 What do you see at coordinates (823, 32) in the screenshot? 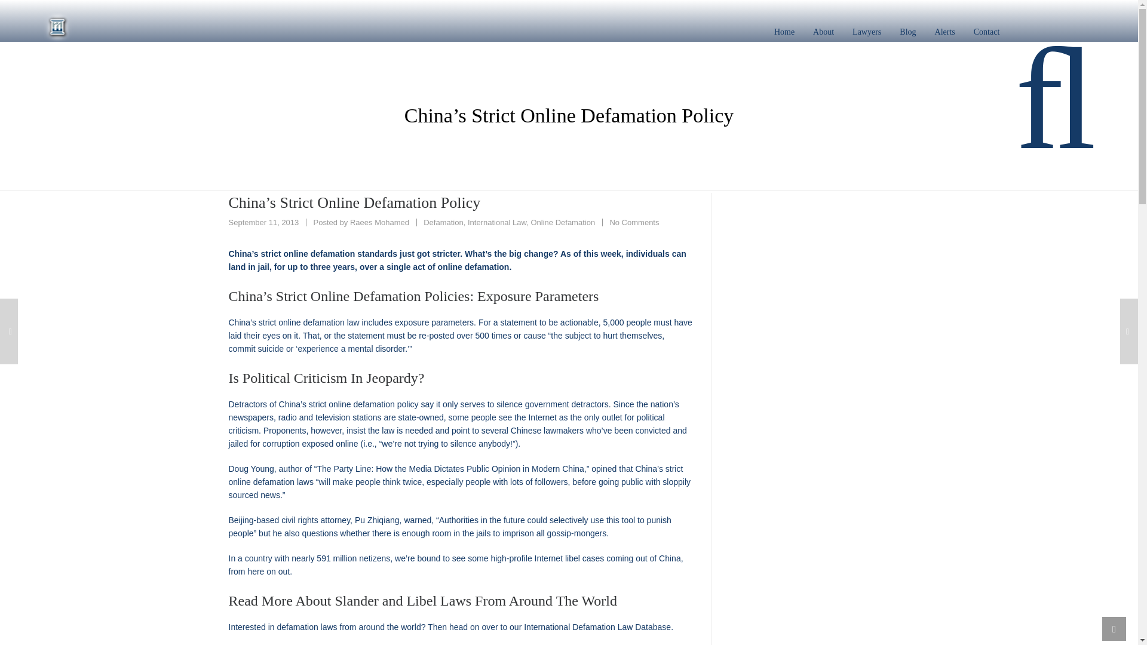
I see `About` at bounding box center [823, 32].